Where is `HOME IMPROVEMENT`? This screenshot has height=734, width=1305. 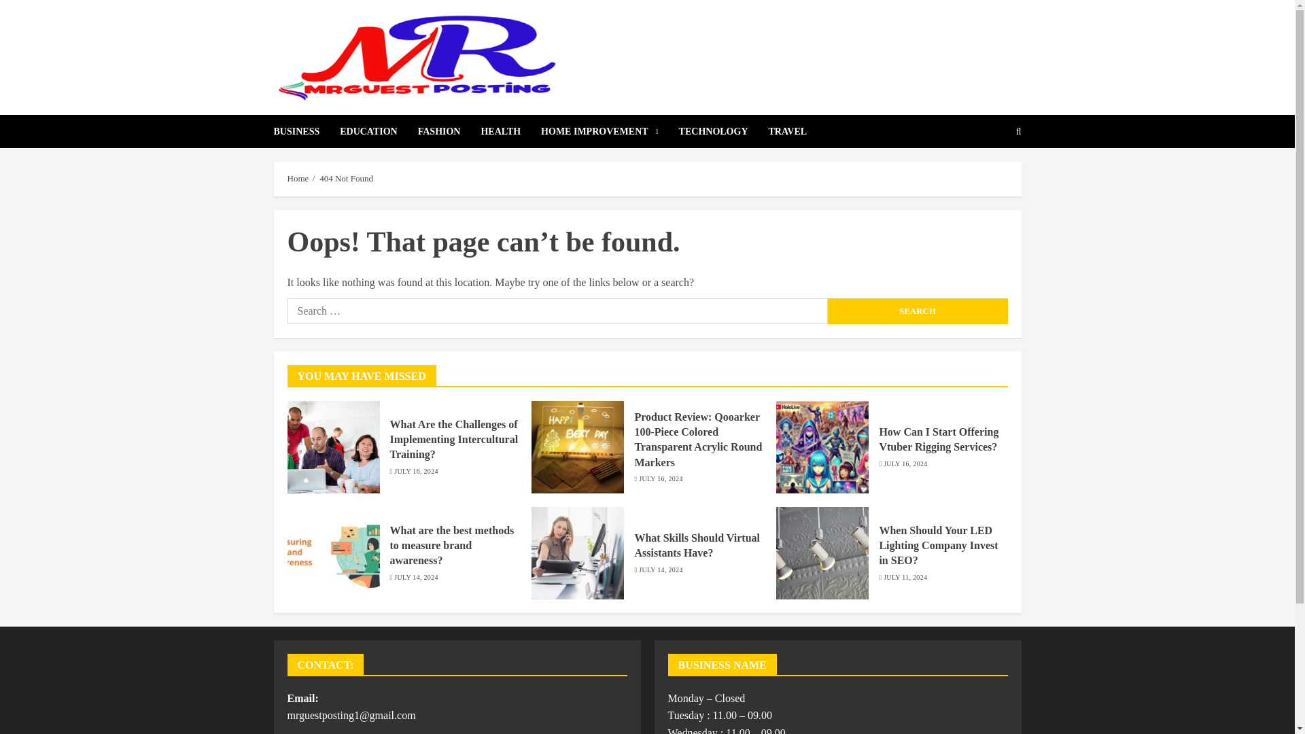
HOME IMPROVEMENT is located at coordinates (610, 131).